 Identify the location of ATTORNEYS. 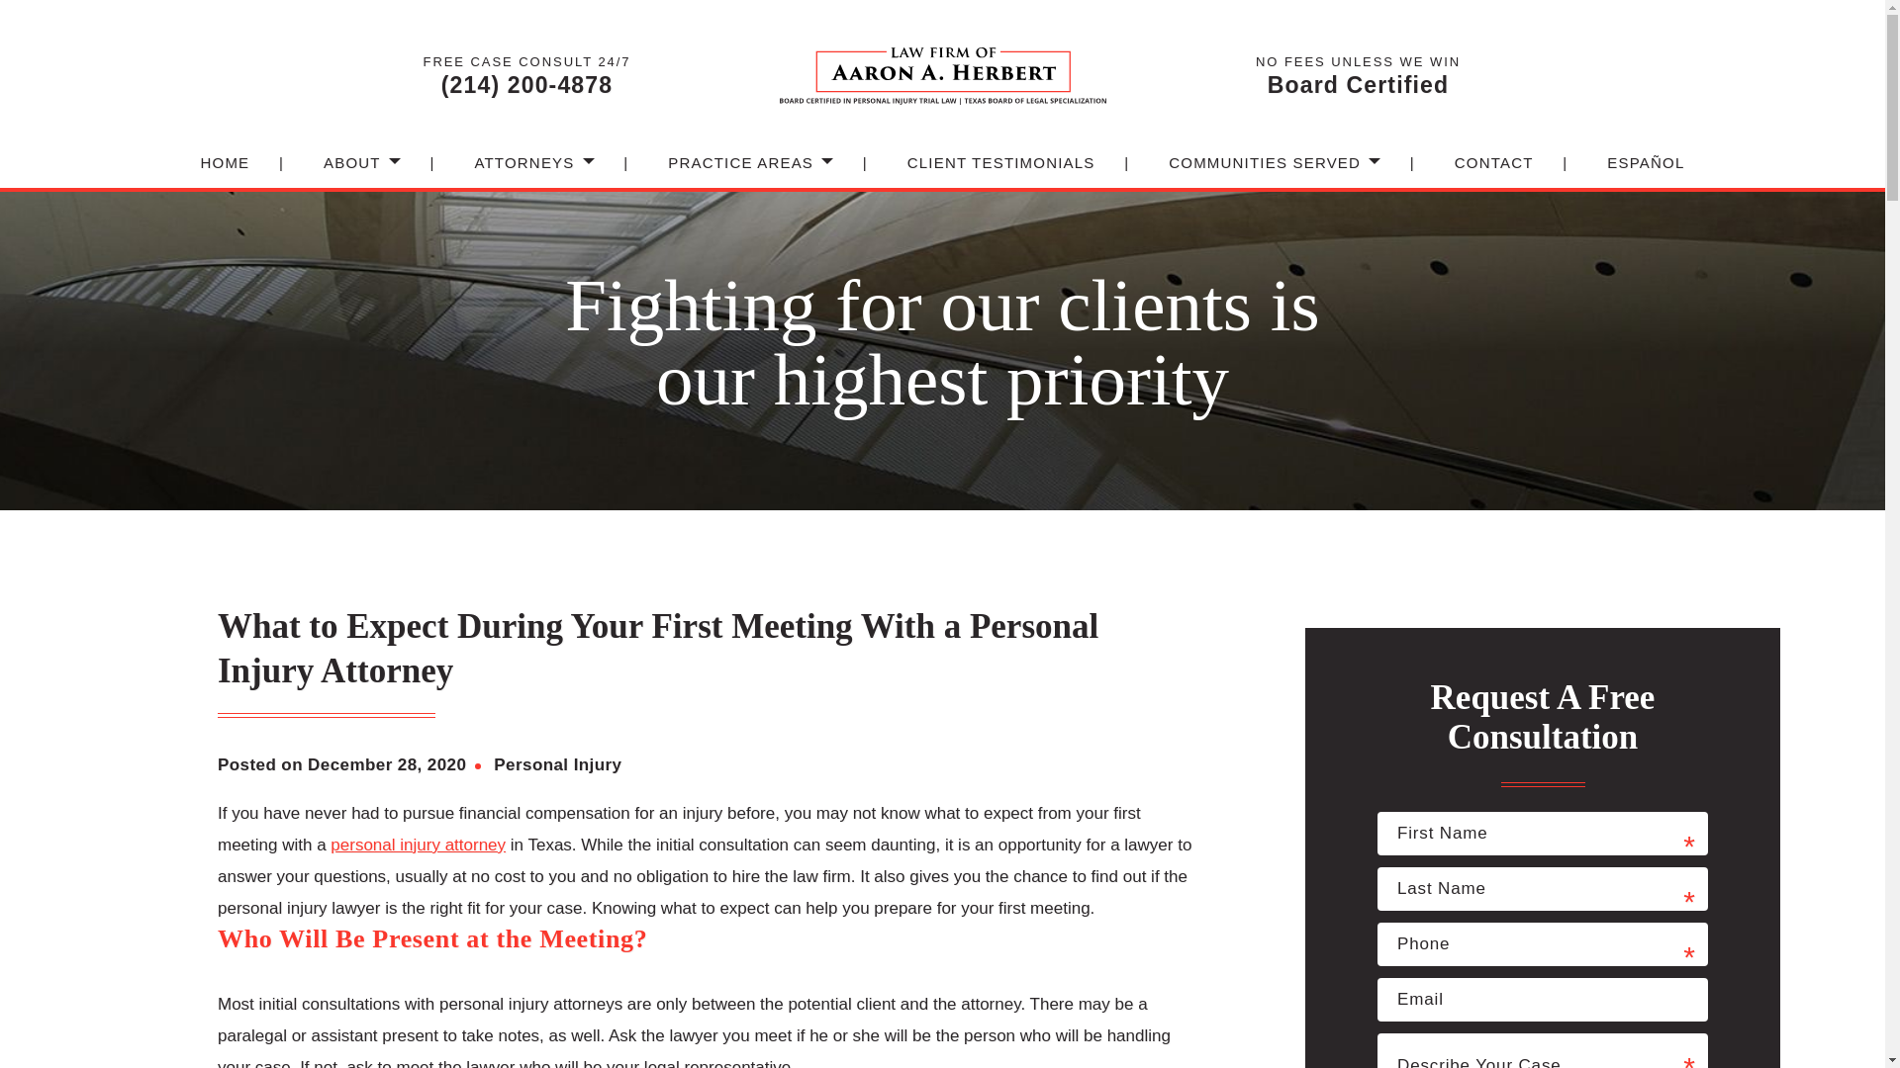
(522, 174).